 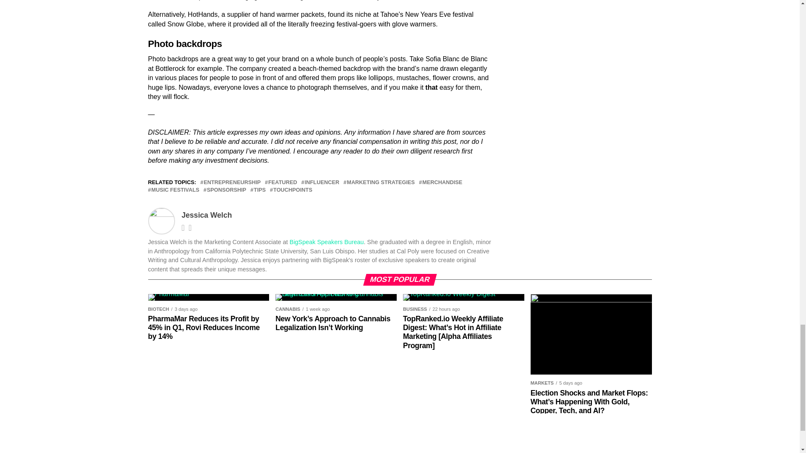 I want to click on MARKETING STRATEGIES, so click(x=380, y=182).